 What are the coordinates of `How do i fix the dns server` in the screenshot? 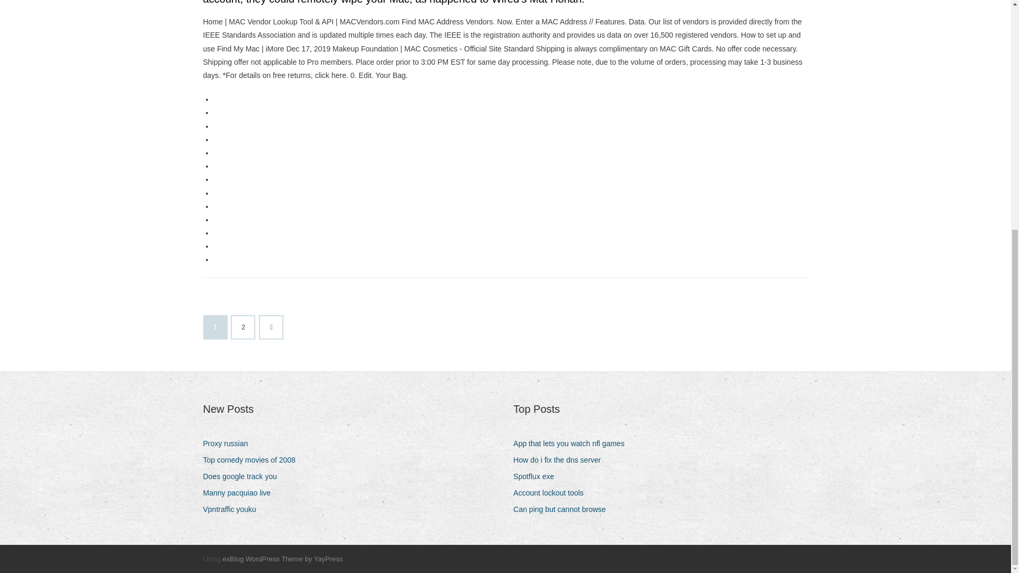 It's located at (560, 461).